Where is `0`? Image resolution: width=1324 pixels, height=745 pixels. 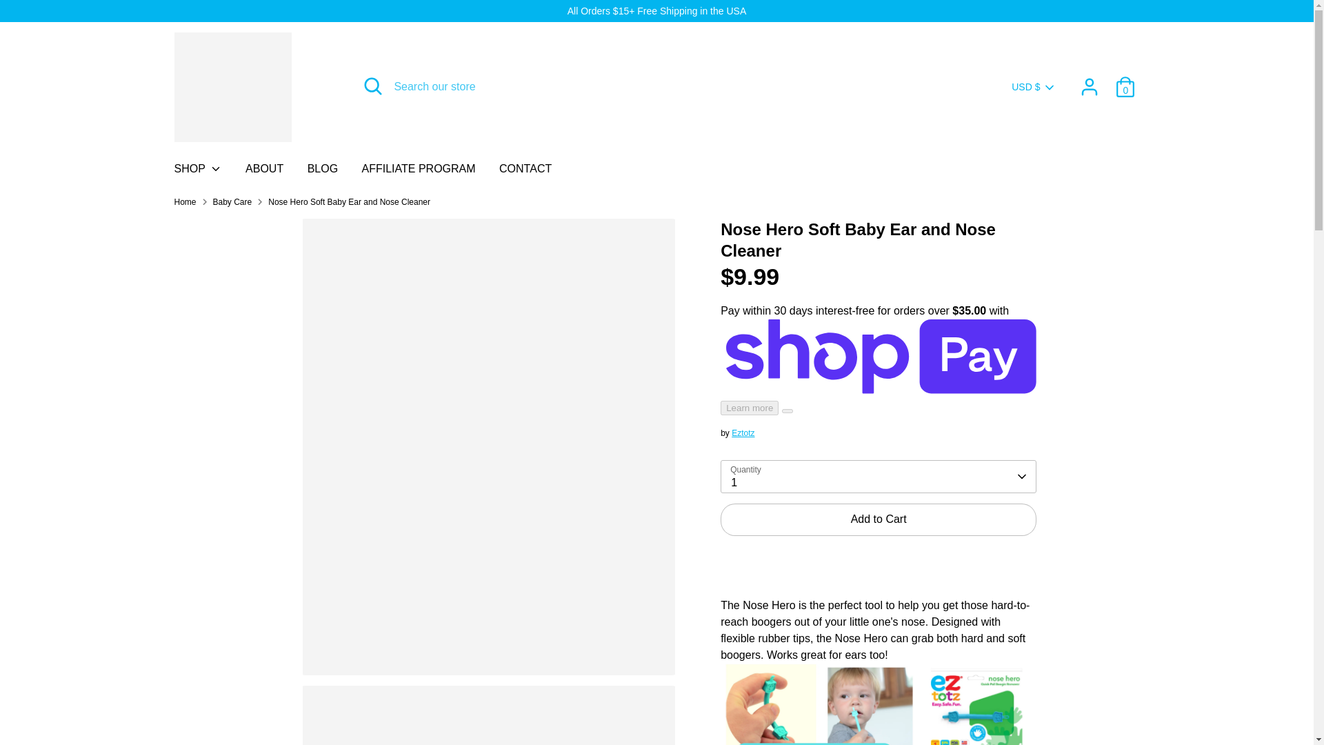 0 is located at coordinates (1125, 86).